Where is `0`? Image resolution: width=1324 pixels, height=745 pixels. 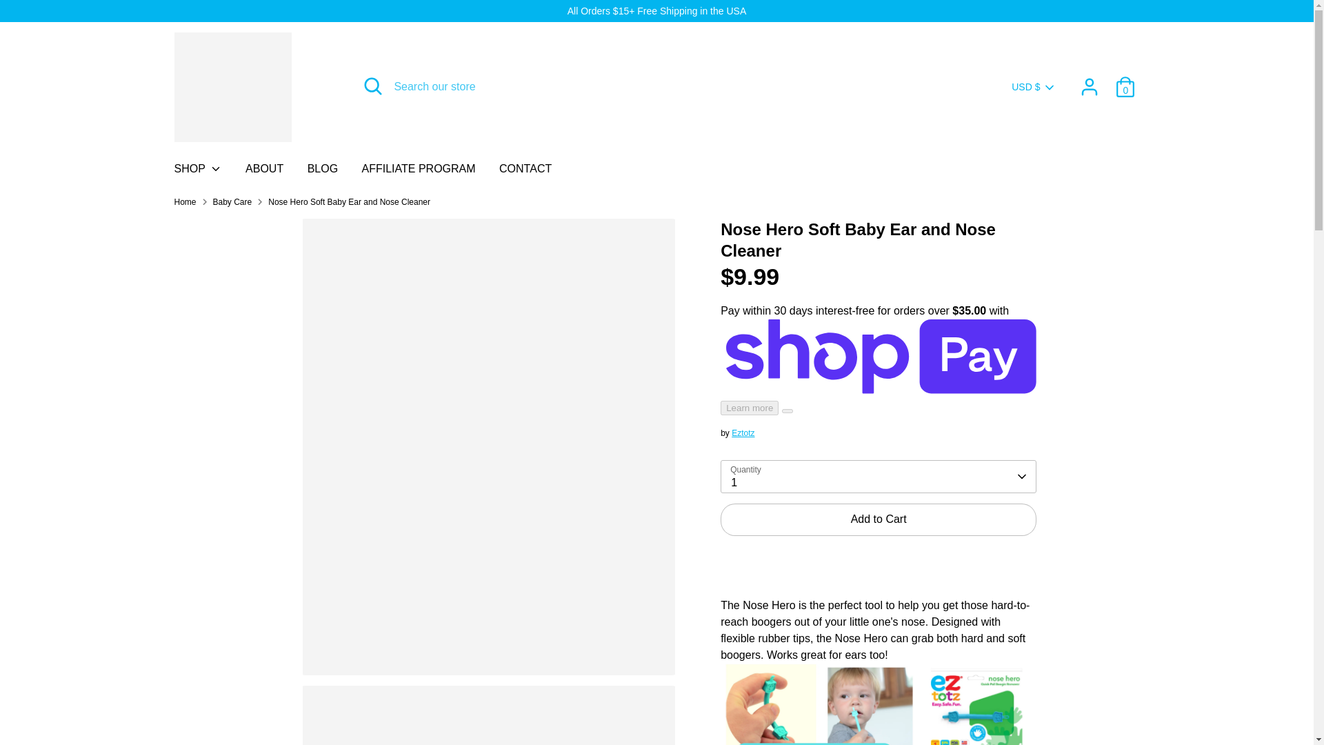 0 is located at coordinates (1125, 86).